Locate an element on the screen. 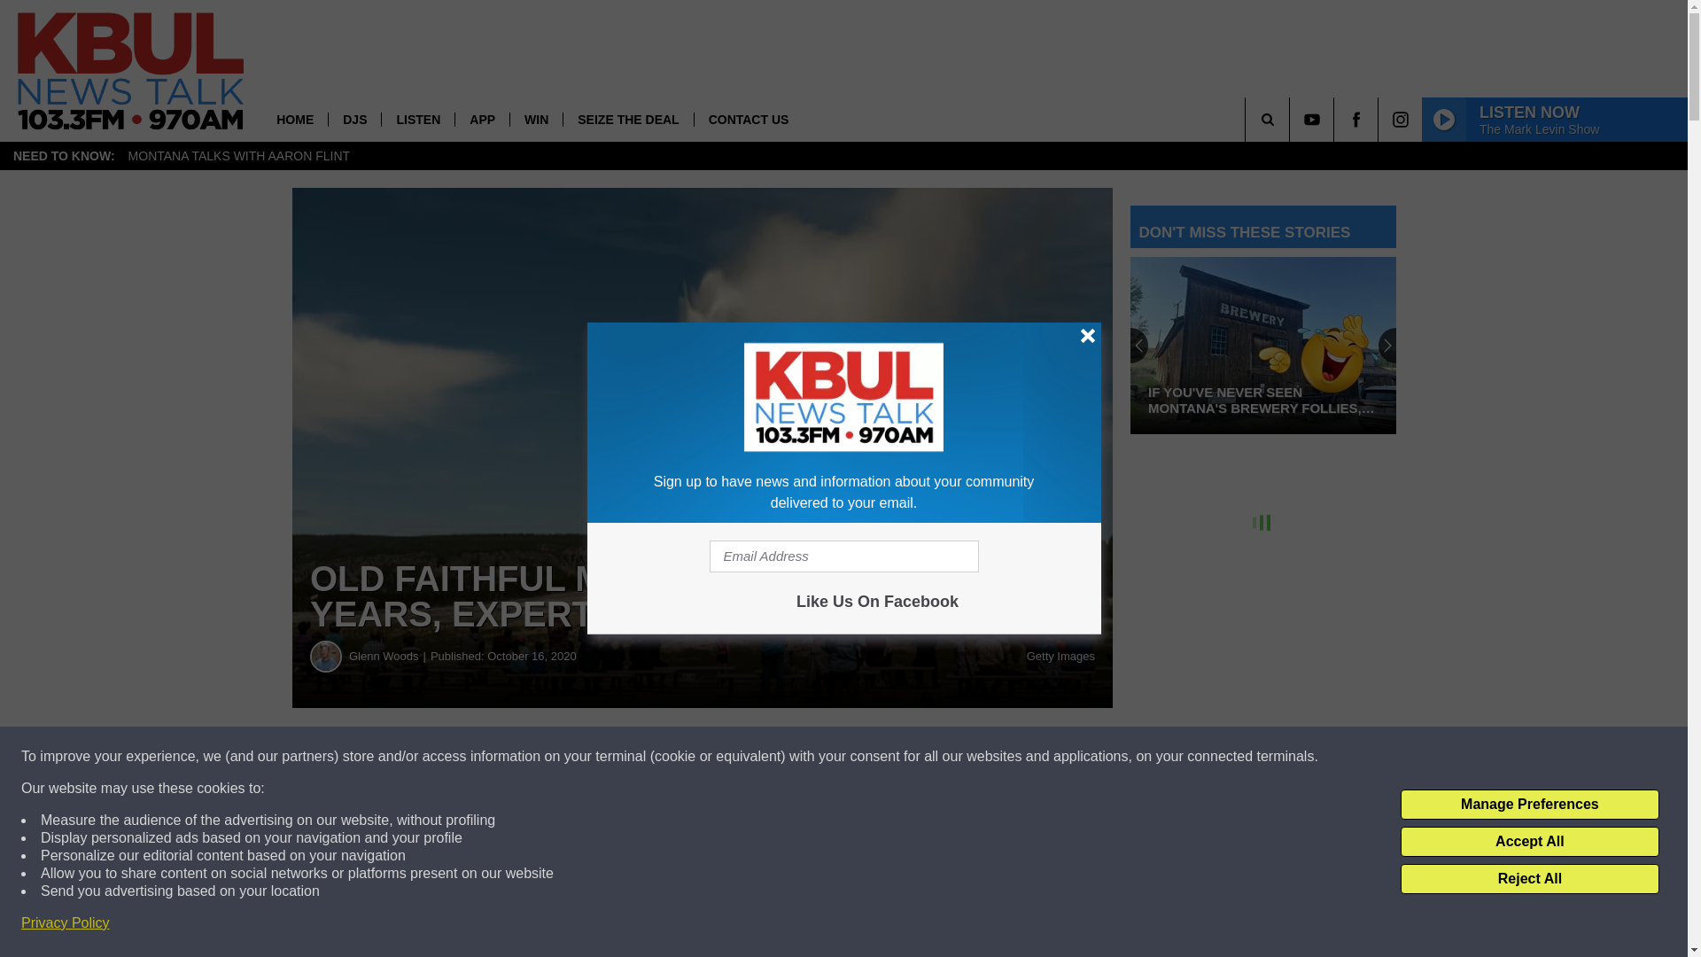 The height and width of the screenshot is (957, 1701). HOME is located at coordinates (294, 119).